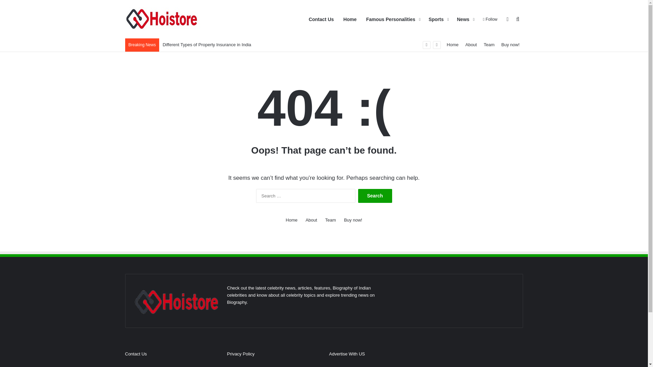  I want to click on Search, so click(375, 196).